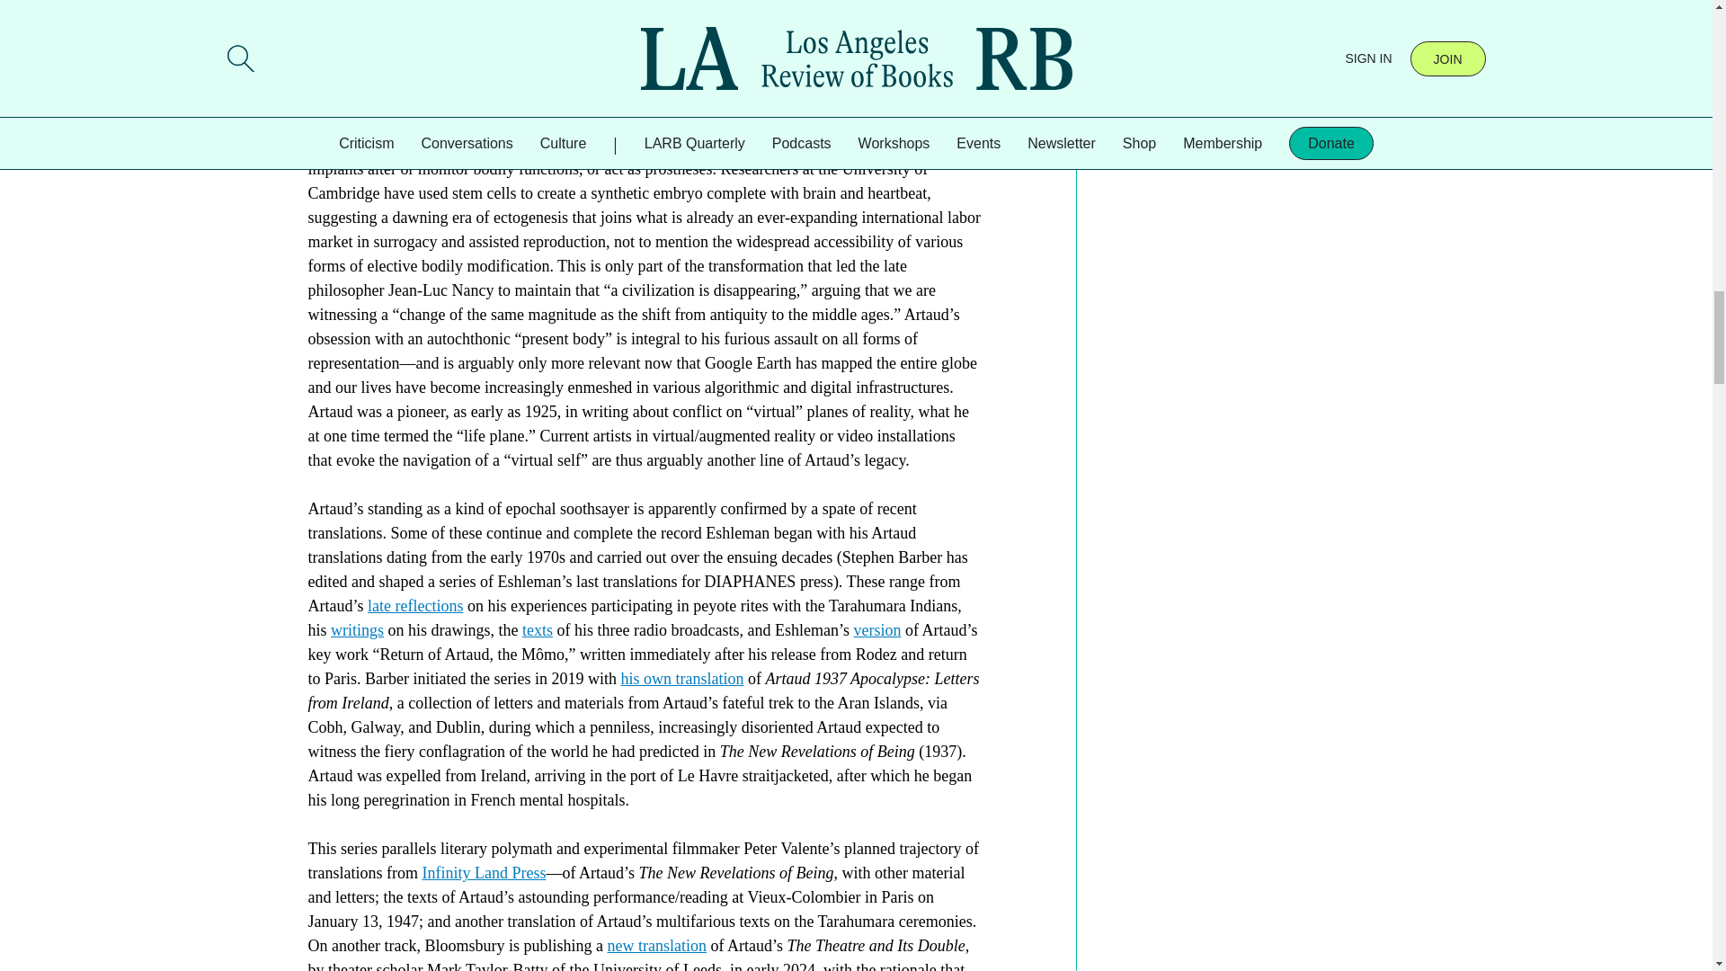 Image resolution: width=1726 pixels, height=971 pixels. Describe the element at coordinates (357, 629) in the screenshot. I see `writings` at that location.